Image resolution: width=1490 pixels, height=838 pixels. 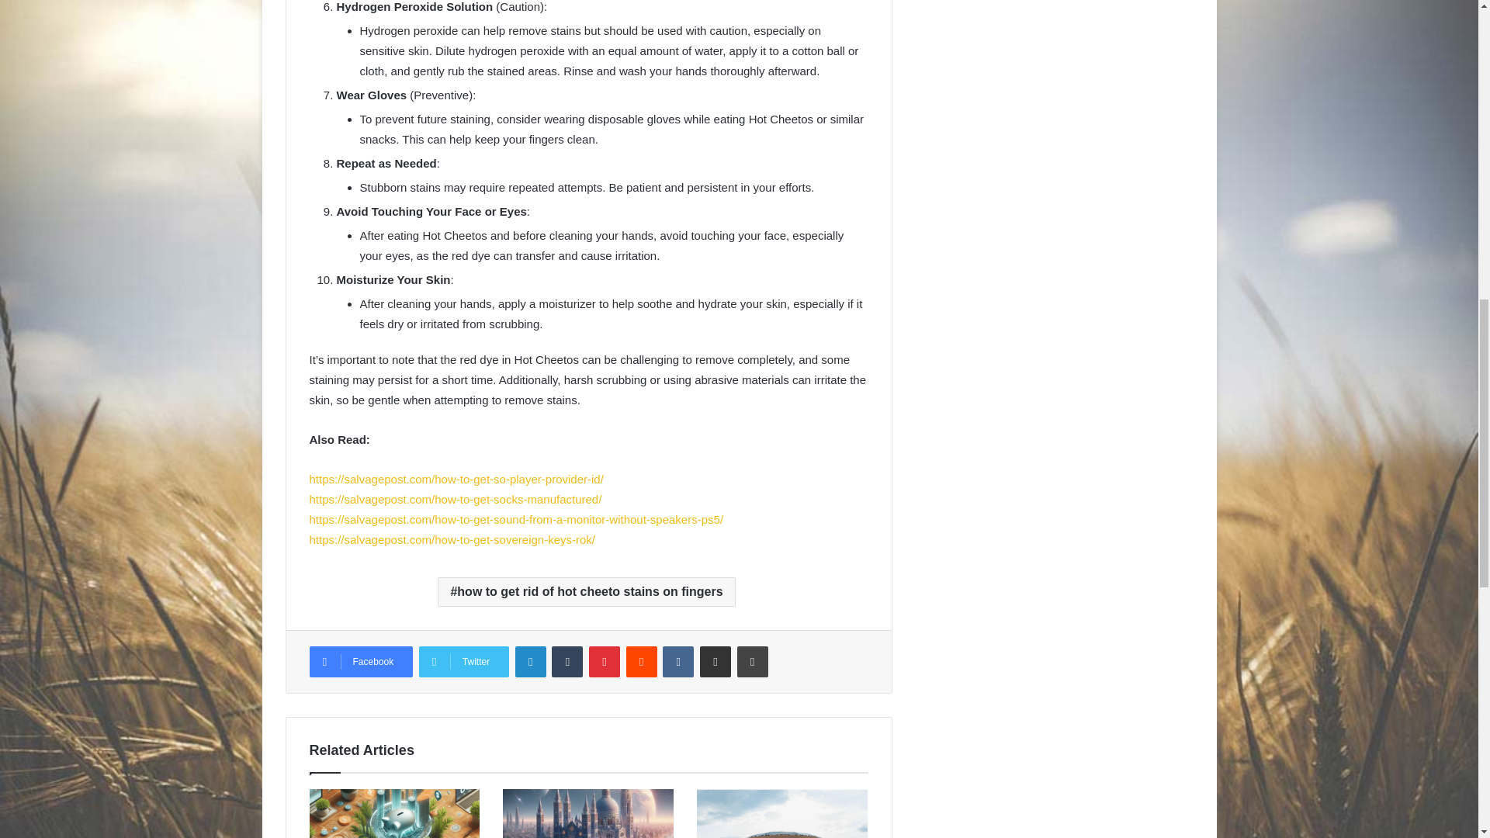 I want to click on Print, so click(x=753, y=661).